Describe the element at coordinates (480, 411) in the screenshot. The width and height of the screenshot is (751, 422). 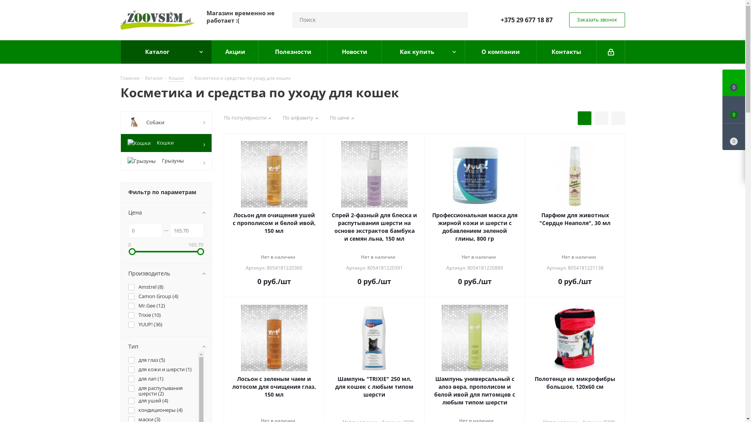
I see `4` at that location.